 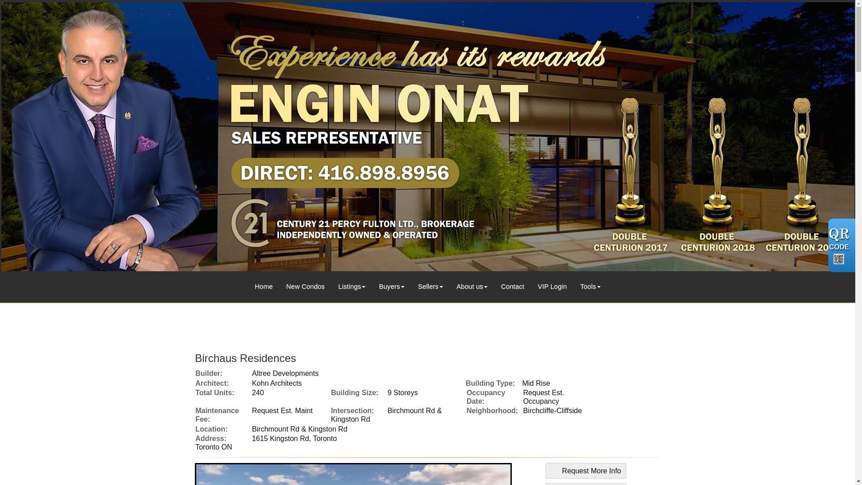 I want to click on Contact, so click(x=512, y=284).